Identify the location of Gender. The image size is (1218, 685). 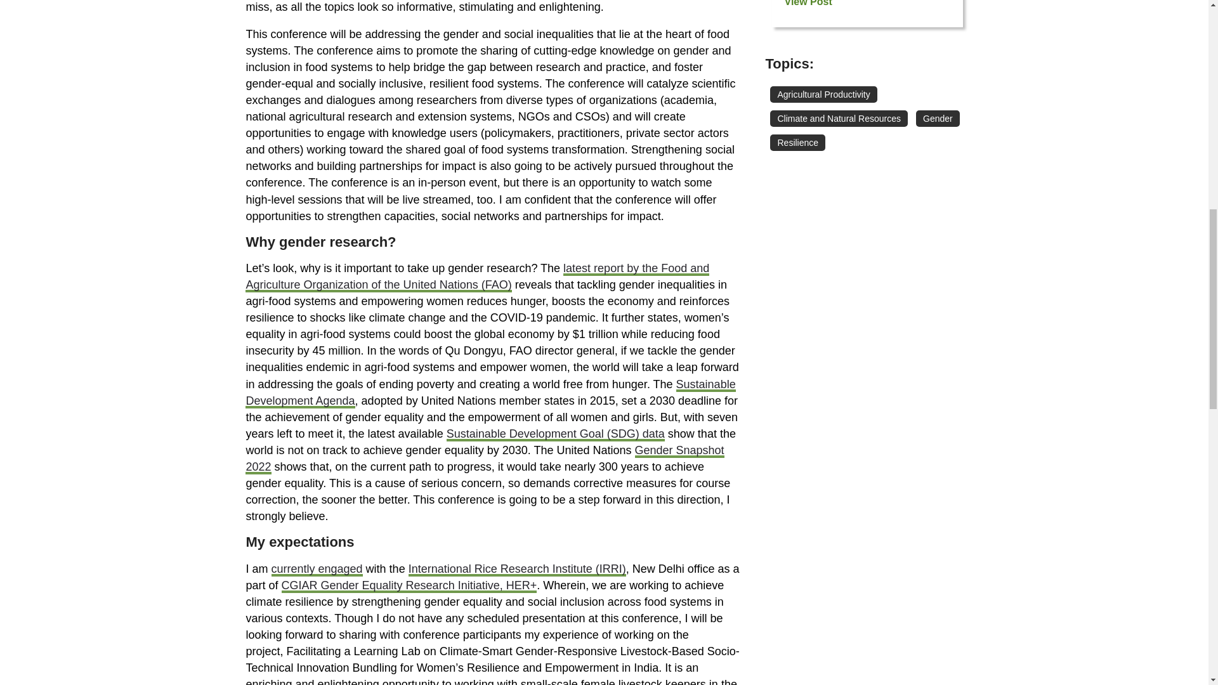
(938, 118).